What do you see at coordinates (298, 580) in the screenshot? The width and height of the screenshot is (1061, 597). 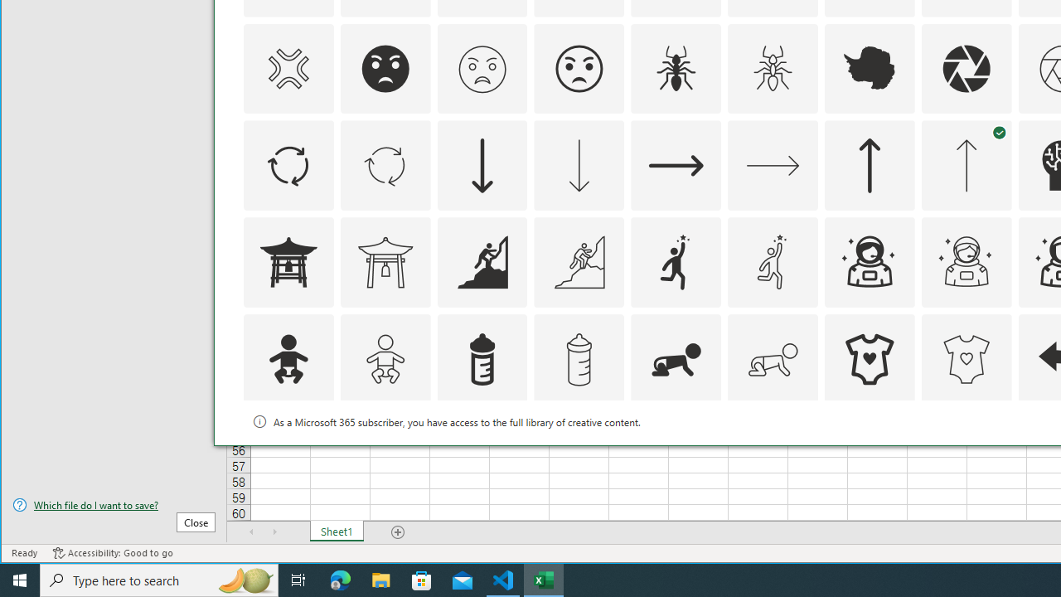 I see `Task View` at bounding box center [298, 580].